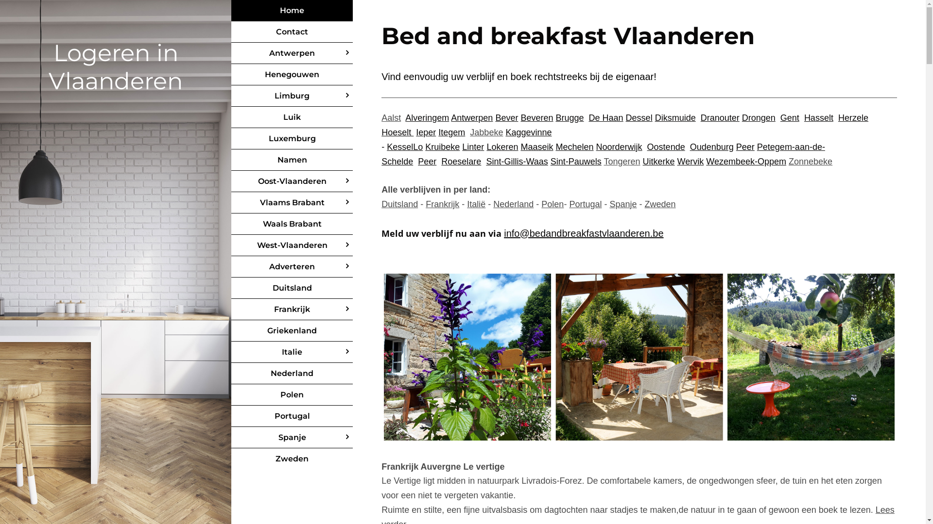 Image resolution: width=933 pixels, height=524 pixels. I want to click on Gent, so click(790, 118).